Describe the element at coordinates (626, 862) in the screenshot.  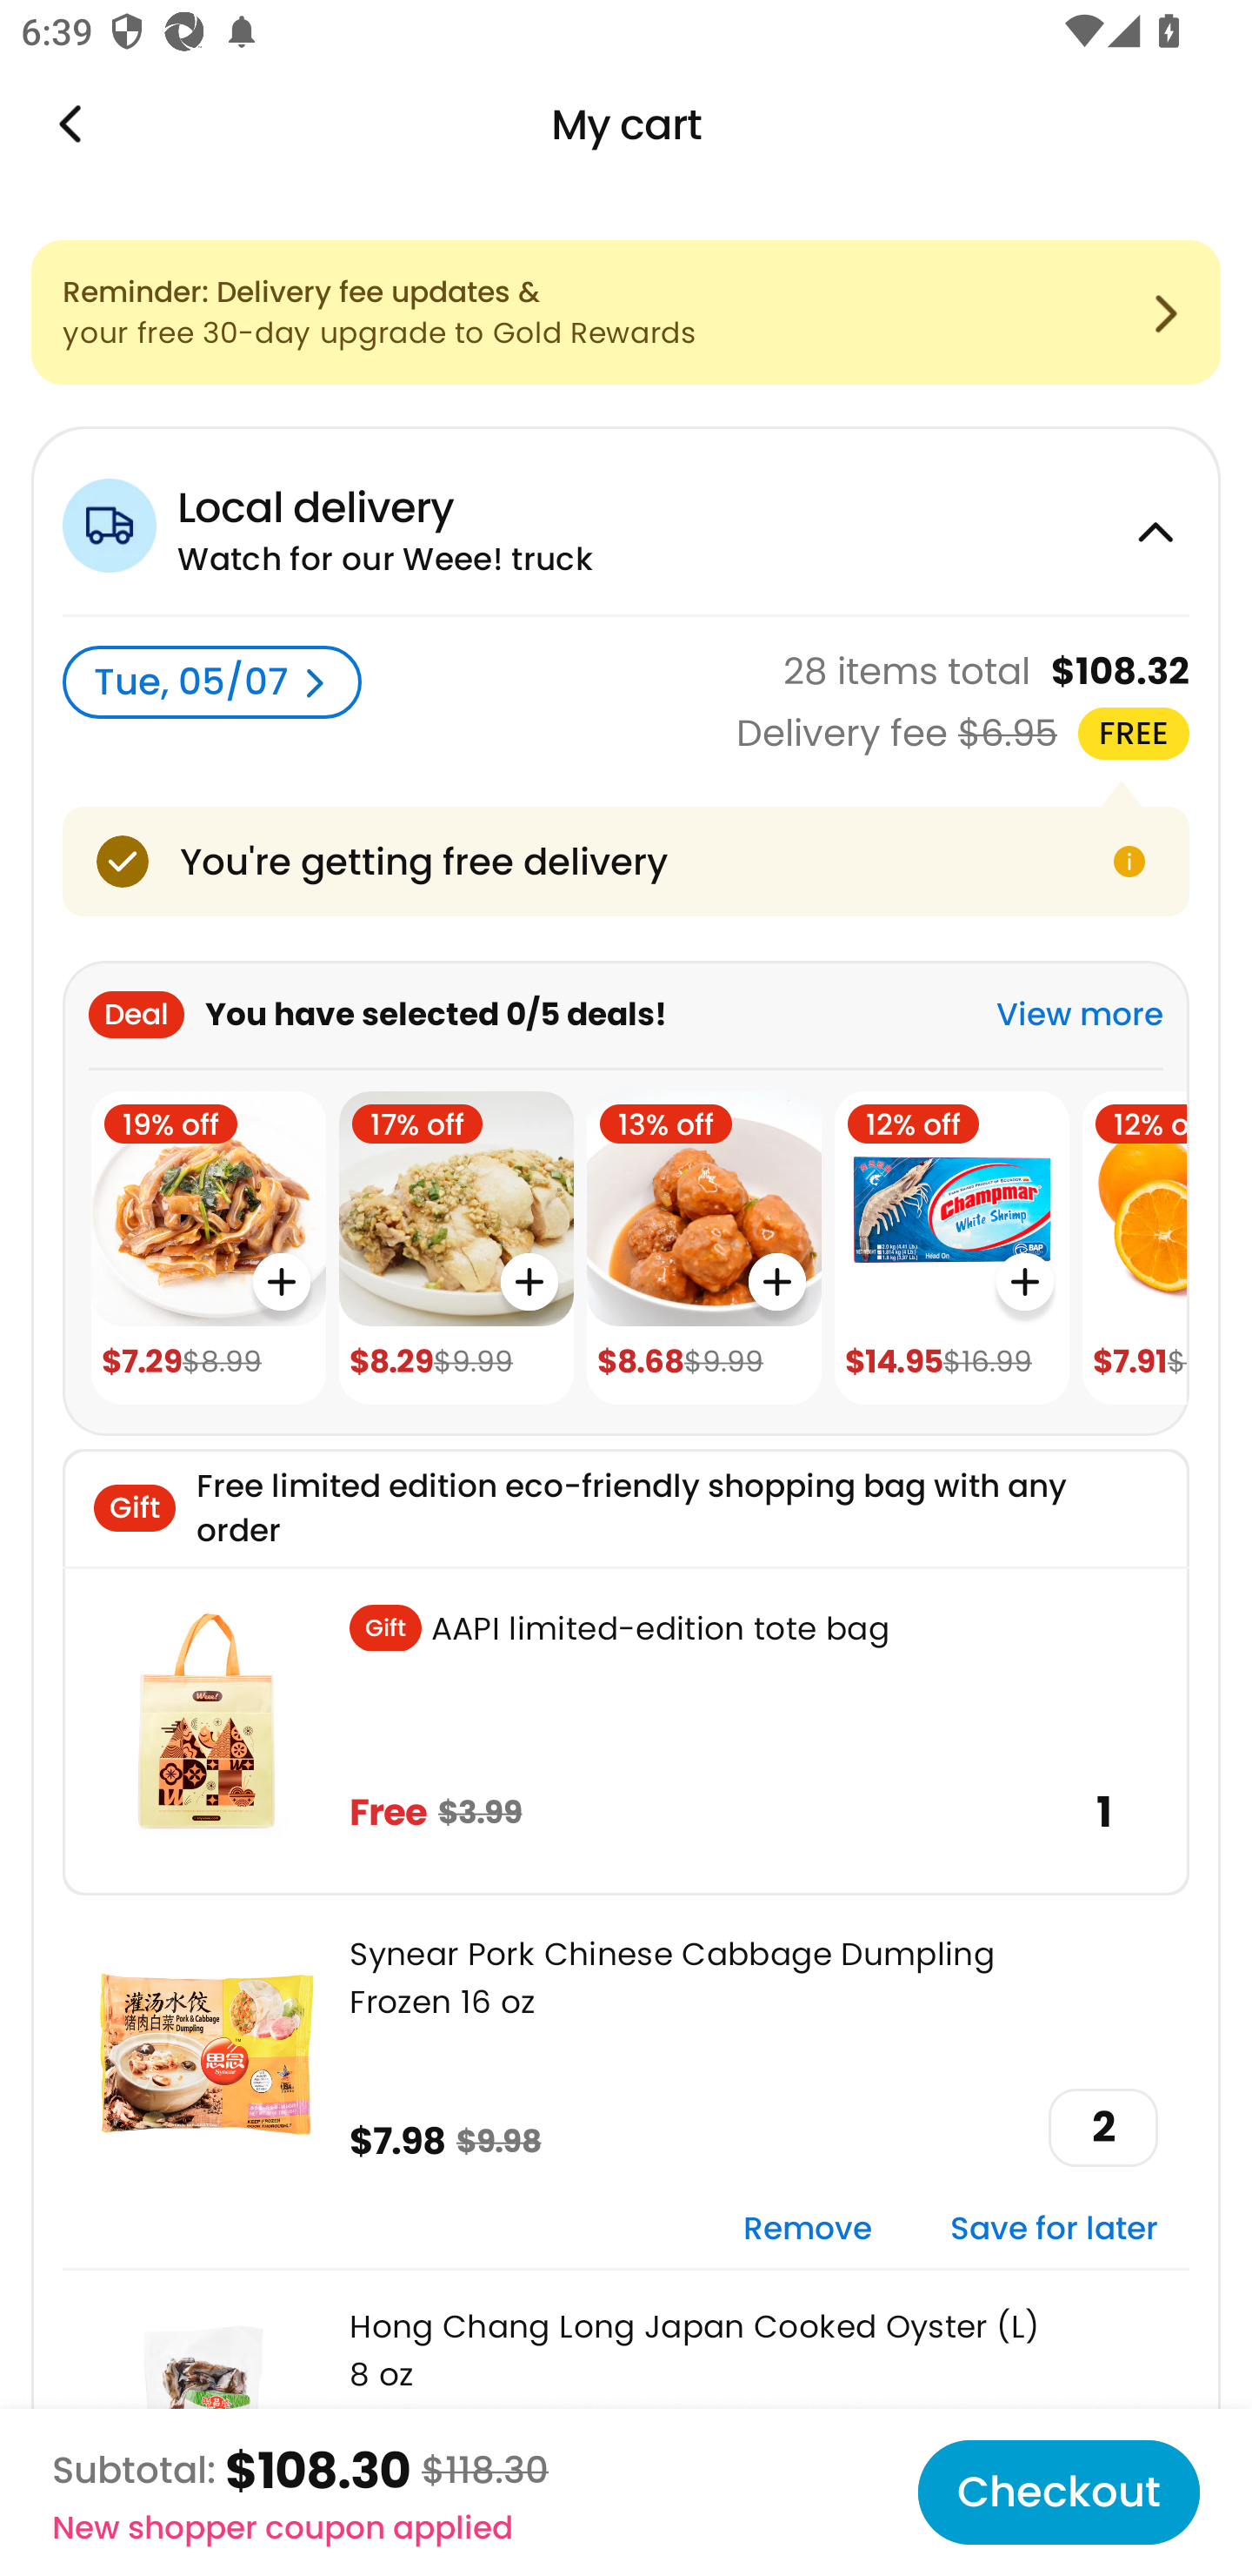
I see `You're getting free delivery` at that location.